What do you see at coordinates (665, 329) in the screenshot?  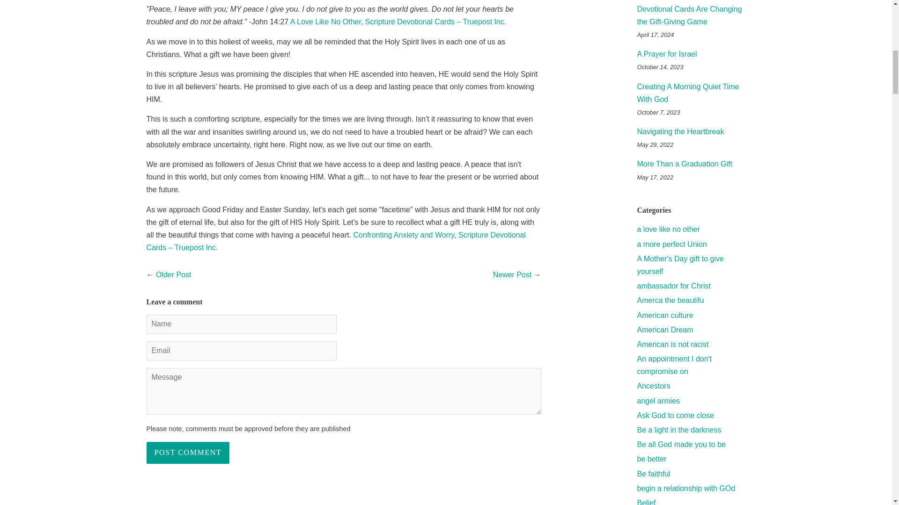 I see `Show articles tagged American Dream` at bounding box center [665, 329].